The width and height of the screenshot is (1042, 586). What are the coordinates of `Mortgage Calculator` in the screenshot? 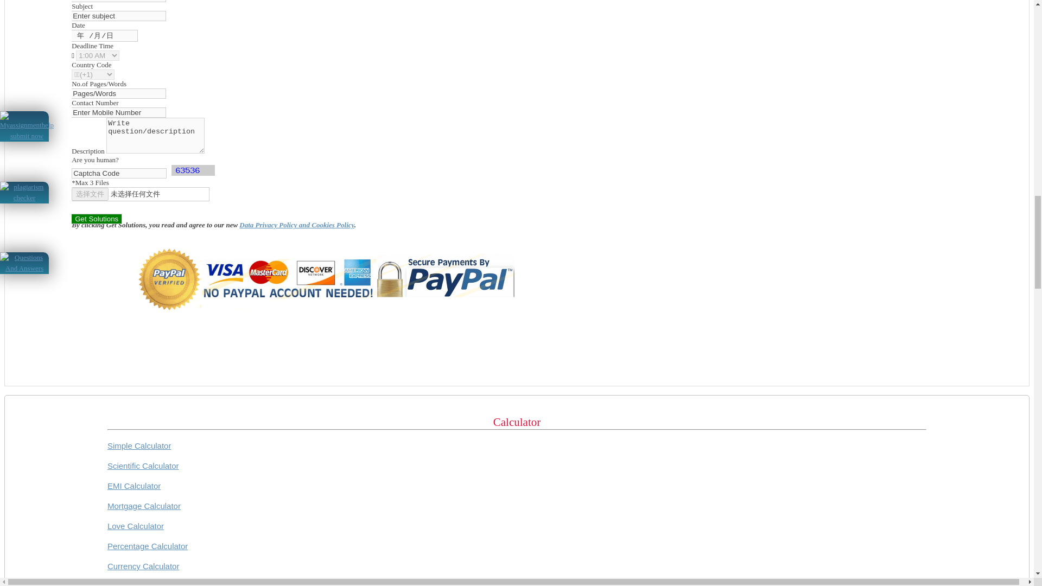 It's located at (143, 506).